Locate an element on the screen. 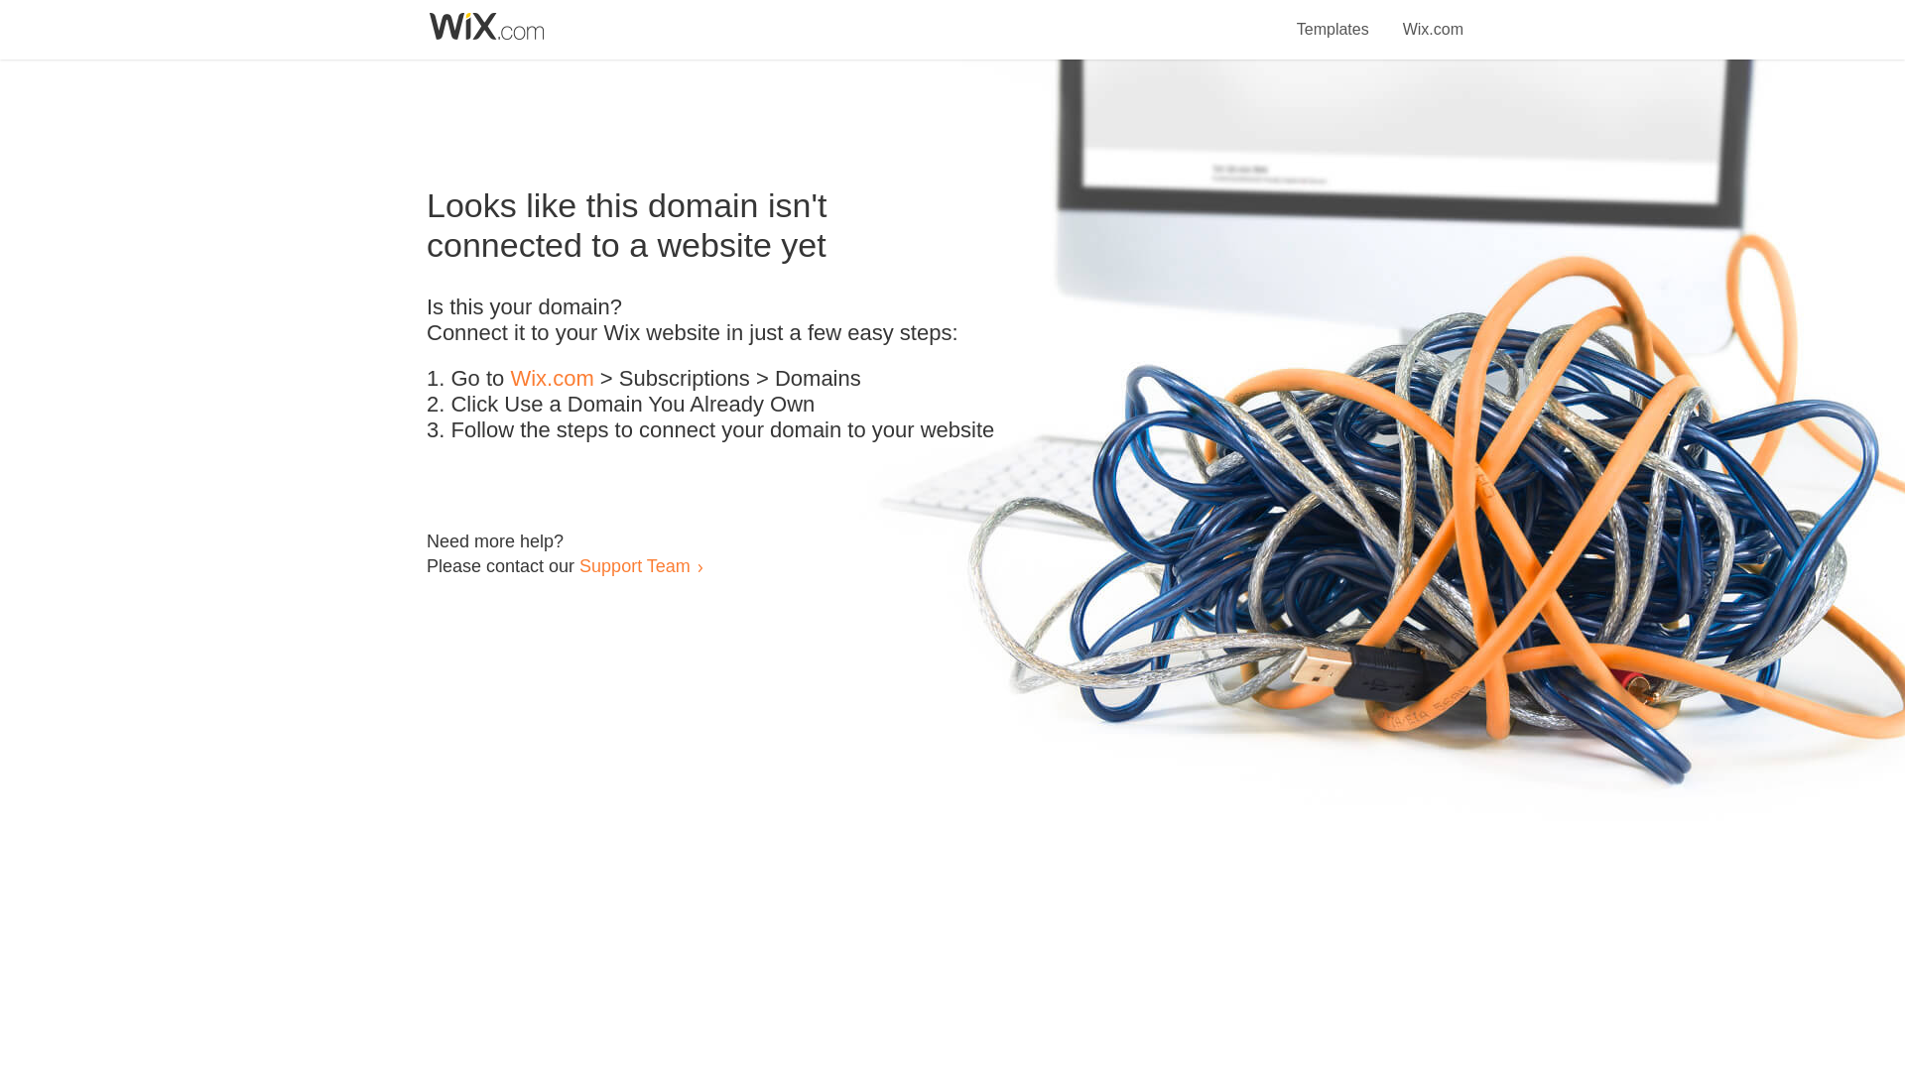 The width and height of the screenshot is (1905, 1071). Templates is located at coordinates (1333, 18).